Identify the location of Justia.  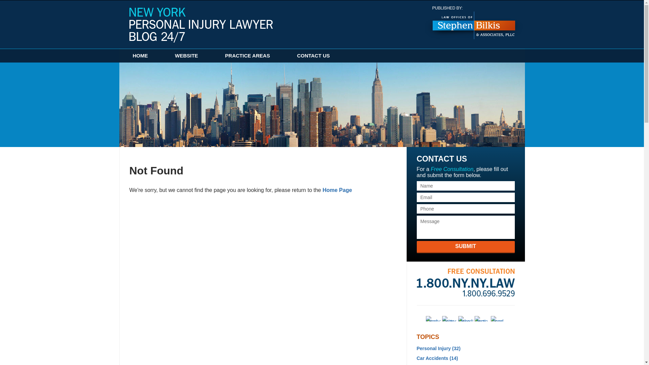
(482, 319).